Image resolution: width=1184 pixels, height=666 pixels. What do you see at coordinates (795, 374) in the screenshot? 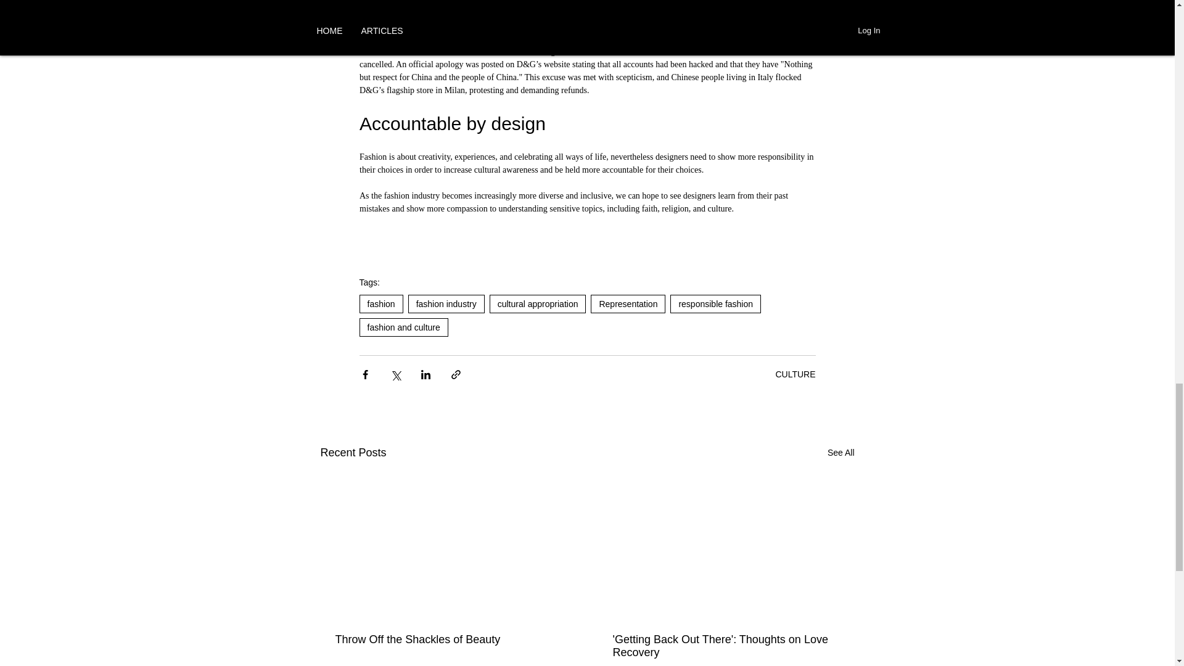
I see `CULTURE` at bounding box center [795, 374].